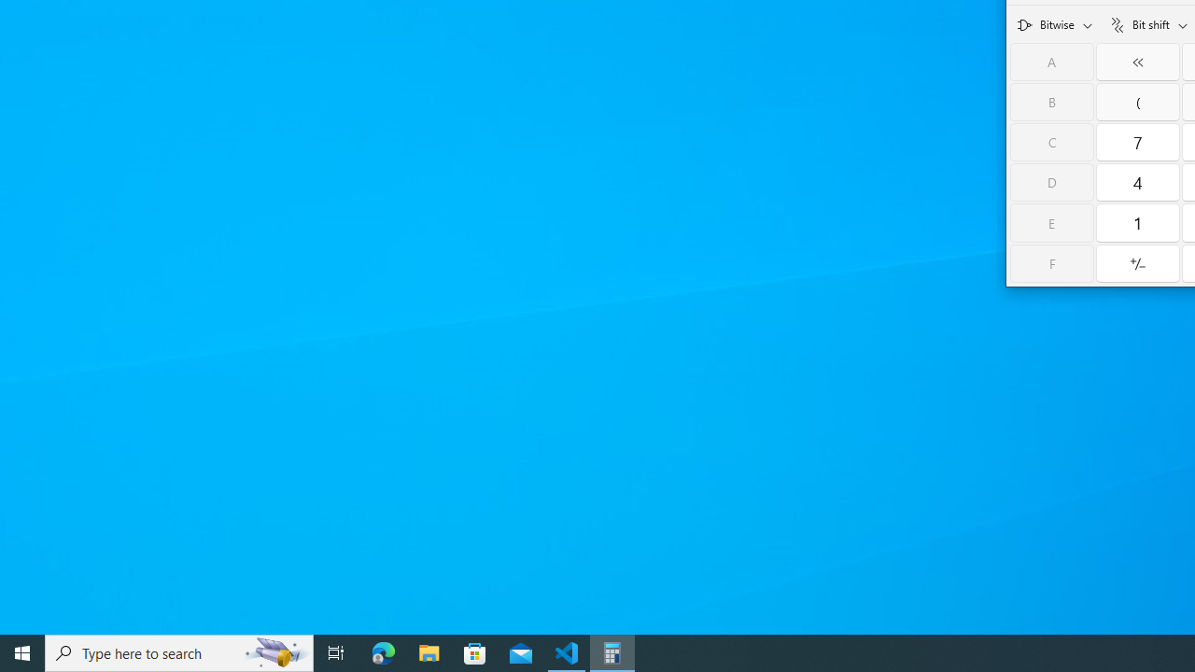 Image resolution: width=1195 pixels, height=672 pixels. I want to click on Seven, so click(1137, 142).